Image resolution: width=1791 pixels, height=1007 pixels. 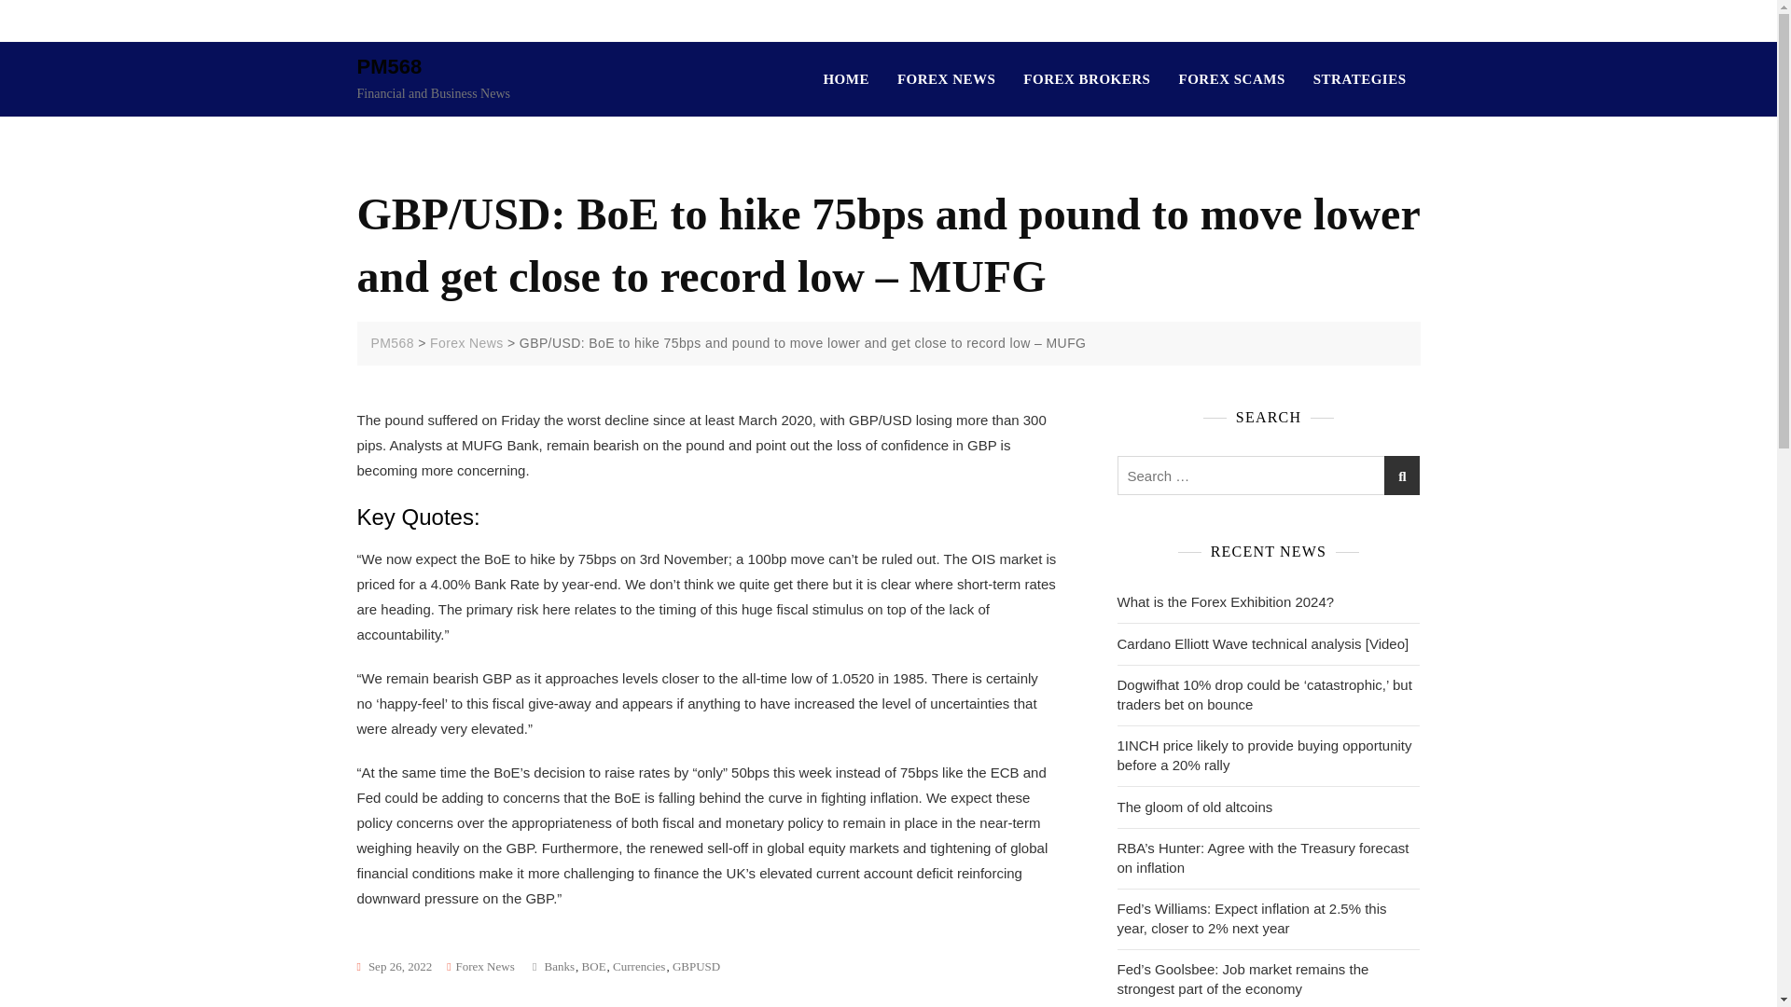 I want to click on Currencies, so click(x=638, y=966).